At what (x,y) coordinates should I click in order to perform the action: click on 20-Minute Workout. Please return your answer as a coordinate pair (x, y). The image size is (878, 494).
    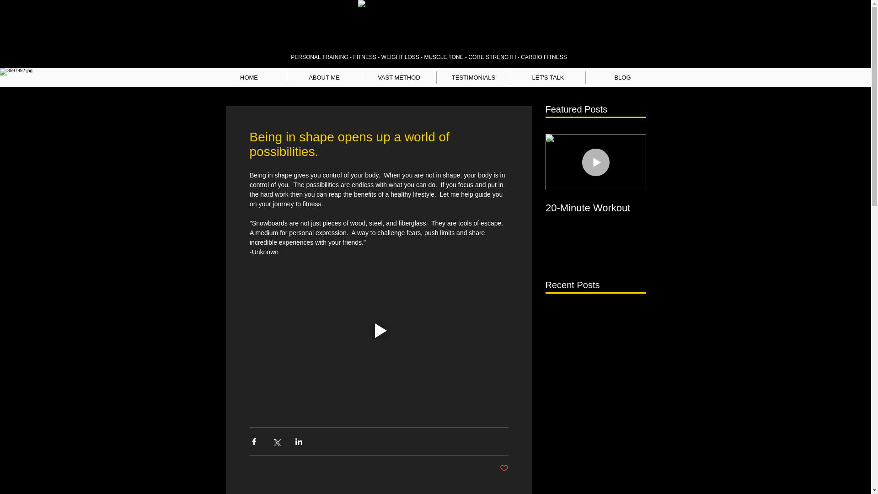
    Looking at the image, I should click on (595, 208).